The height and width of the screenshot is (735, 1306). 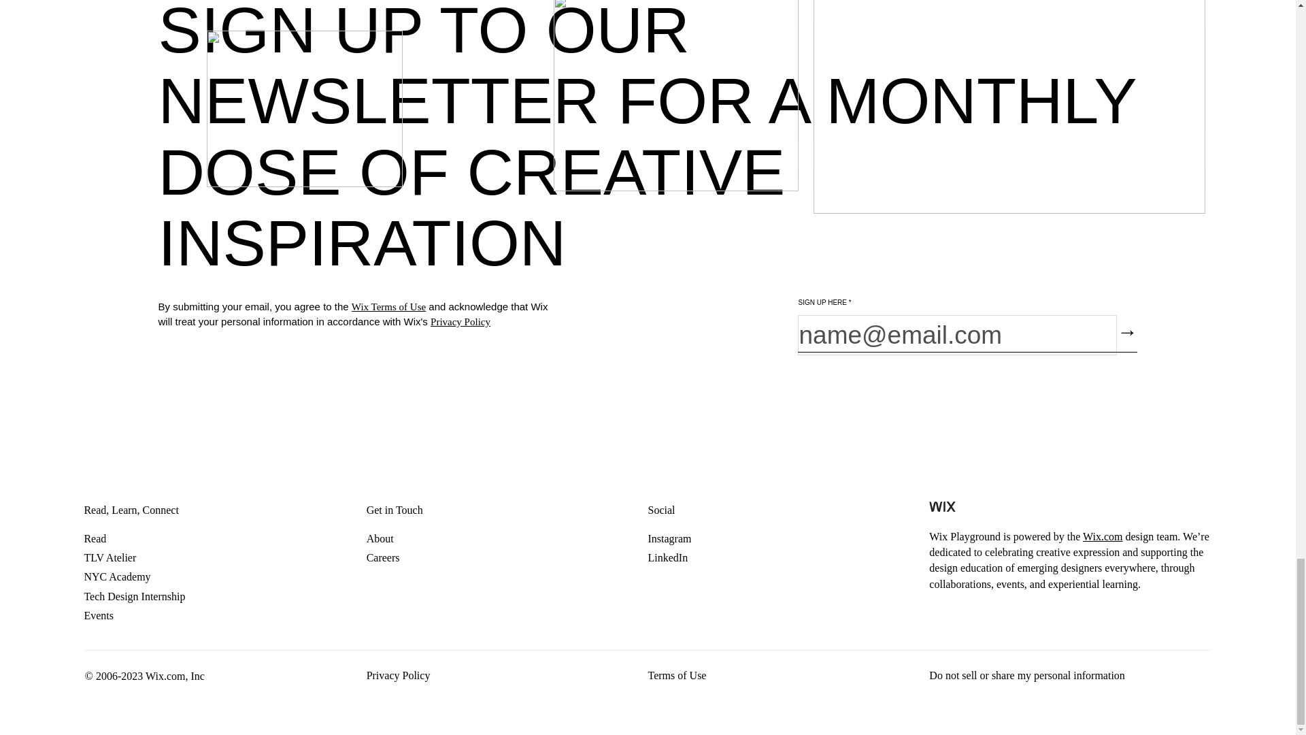 What do you see at coordinates (461, 321) in the screenshot?
I see `Privacy Policy` at bounding box center [461, 321].